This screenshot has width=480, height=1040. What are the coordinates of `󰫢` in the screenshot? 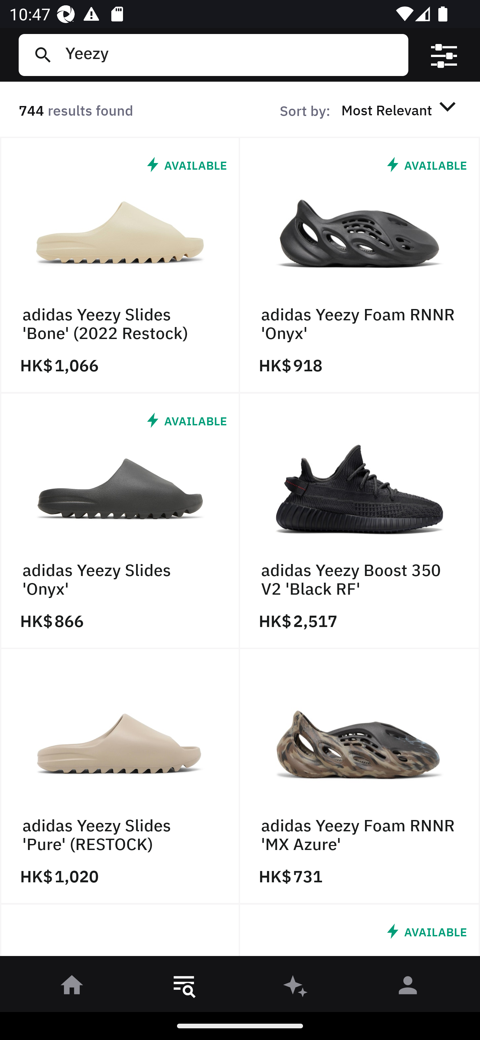 It's located at (296, 987).